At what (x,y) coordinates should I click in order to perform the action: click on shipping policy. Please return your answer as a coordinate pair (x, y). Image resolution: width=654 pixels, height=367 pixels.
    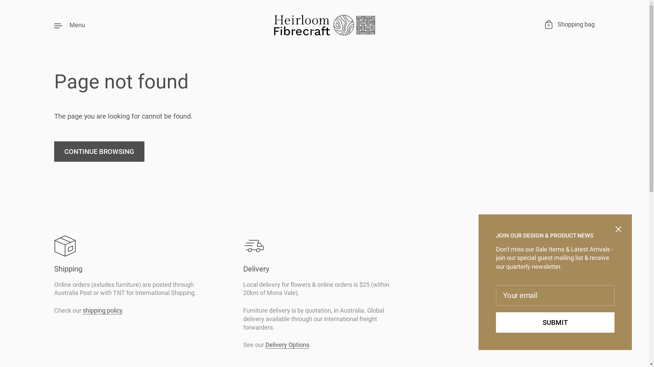
    Looking at the image, I should click on (103, 311).